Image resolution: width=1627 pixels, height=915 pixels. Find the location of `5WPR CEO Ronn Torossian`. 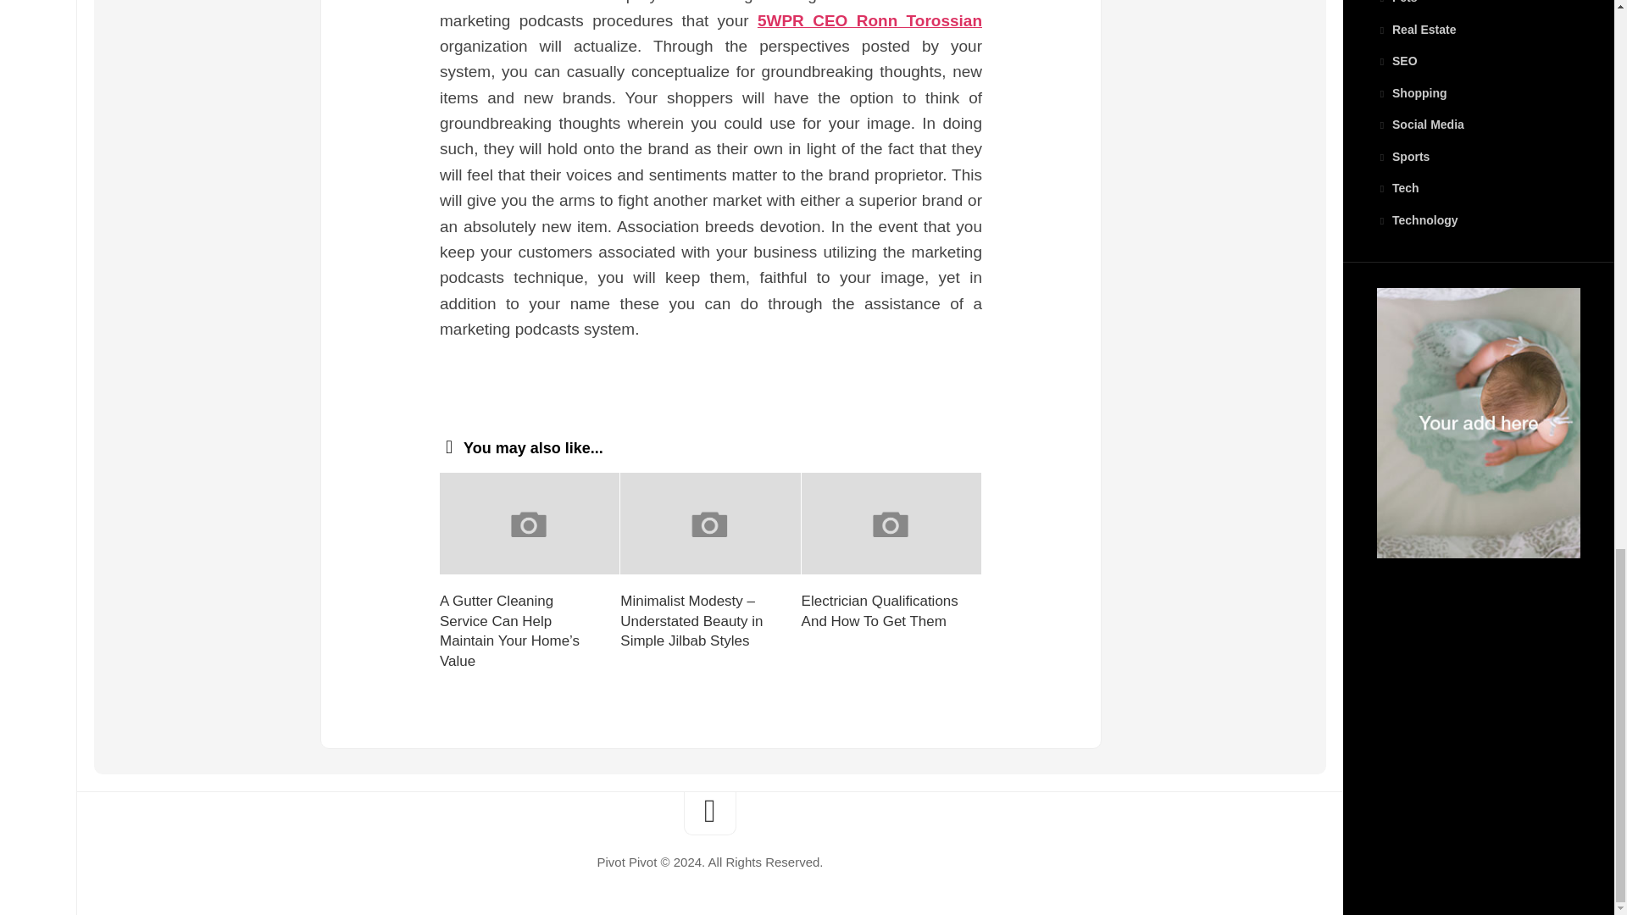

5WPR CEO Ronn Torossian is located at coordinates (869, 20).